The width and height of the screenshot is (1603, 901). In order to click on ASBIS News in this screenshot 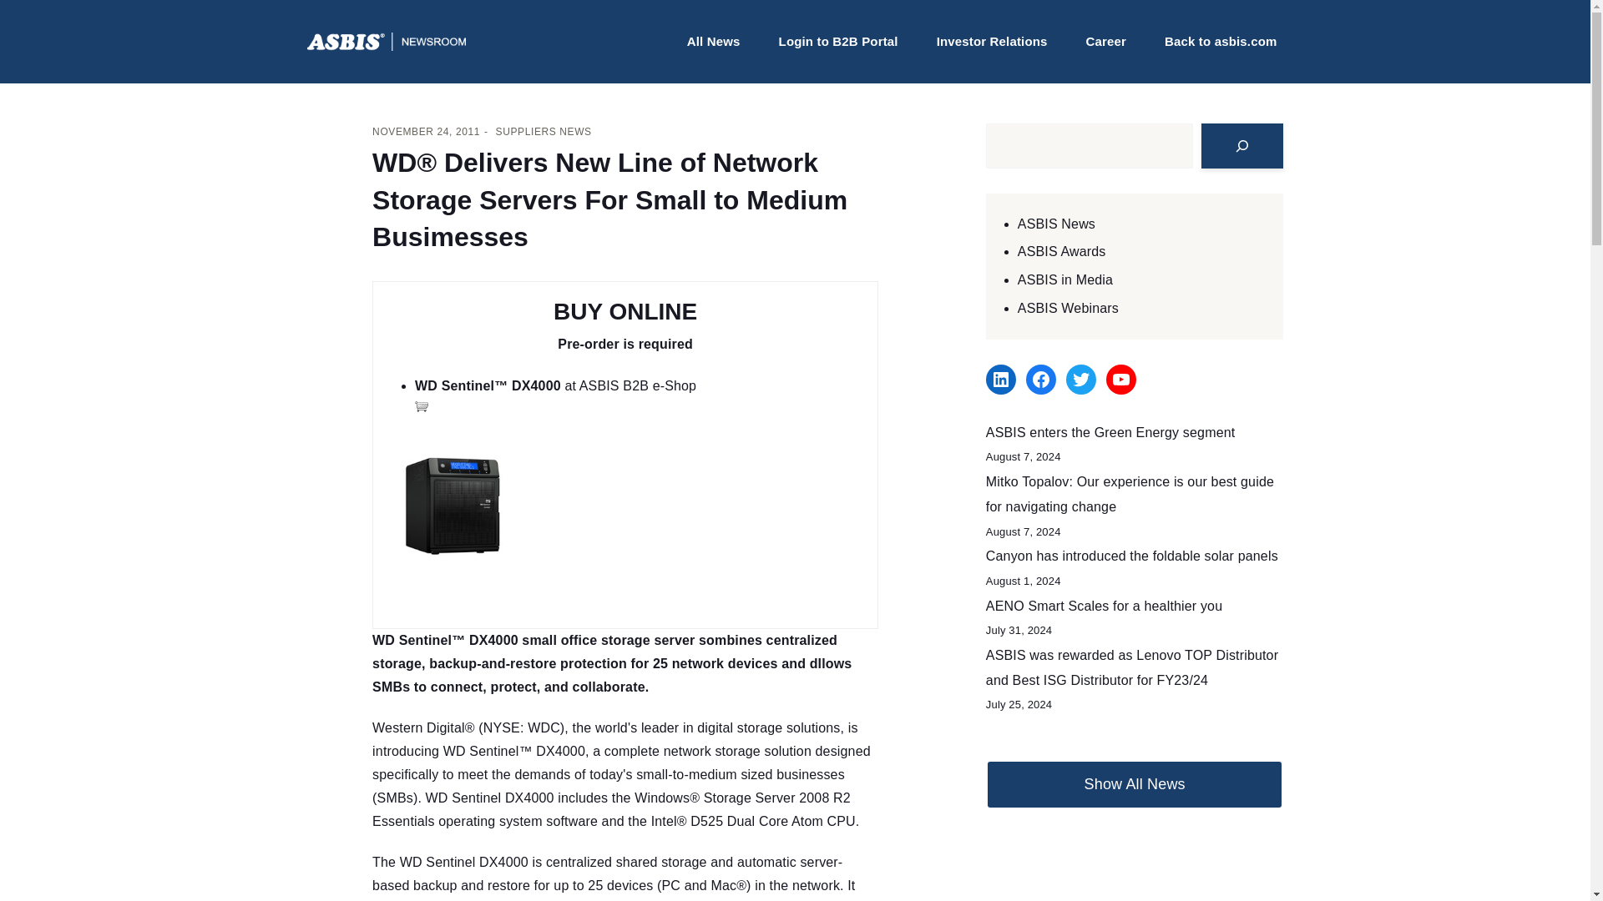, I will do `click(1056, 224)`.